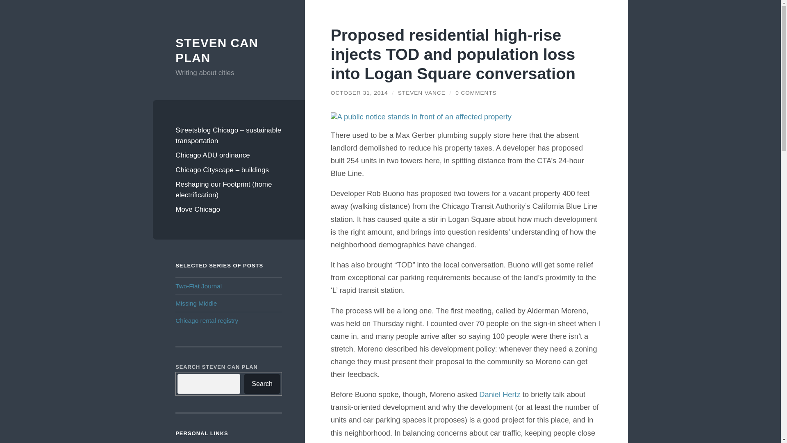  Describe the element at coordinates (229, 209) in the screenshot. I see `Move Chicago` at that location.